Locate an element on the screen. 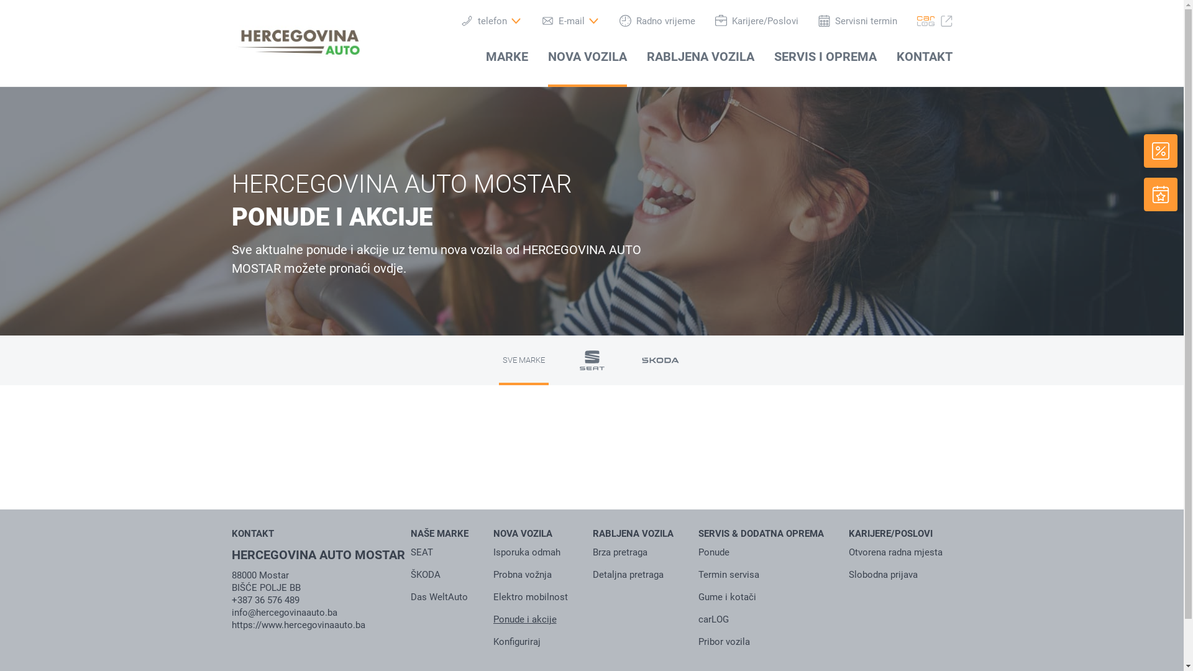  Brza pretraga is located at coordinates (620, 552).